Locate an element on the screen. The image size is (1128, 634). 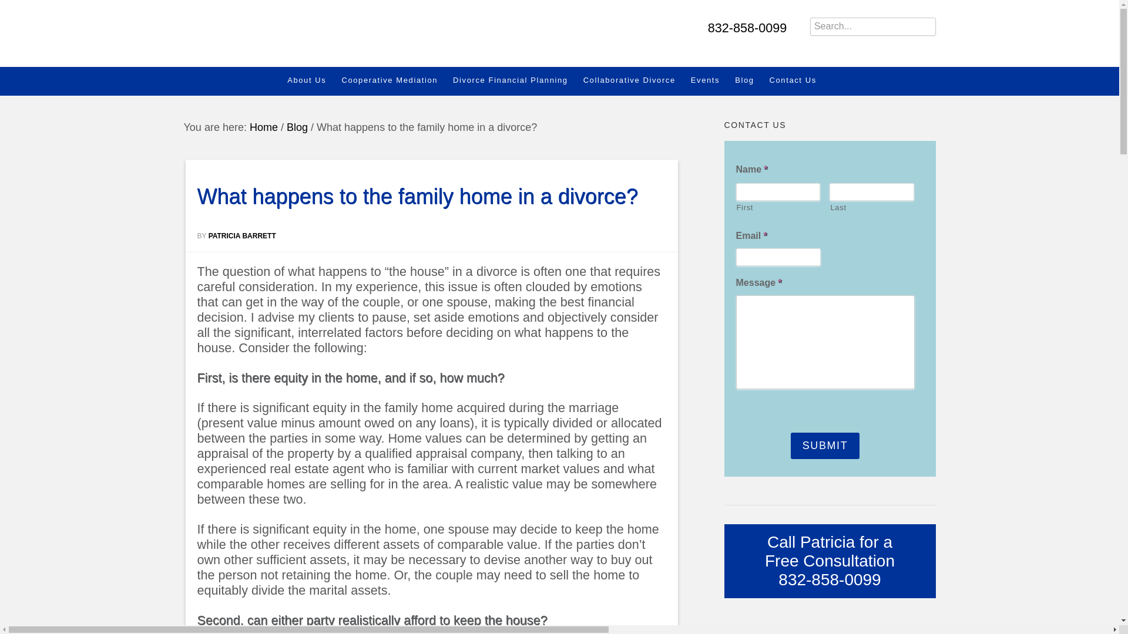
Home is located at coordinates (263, 127).